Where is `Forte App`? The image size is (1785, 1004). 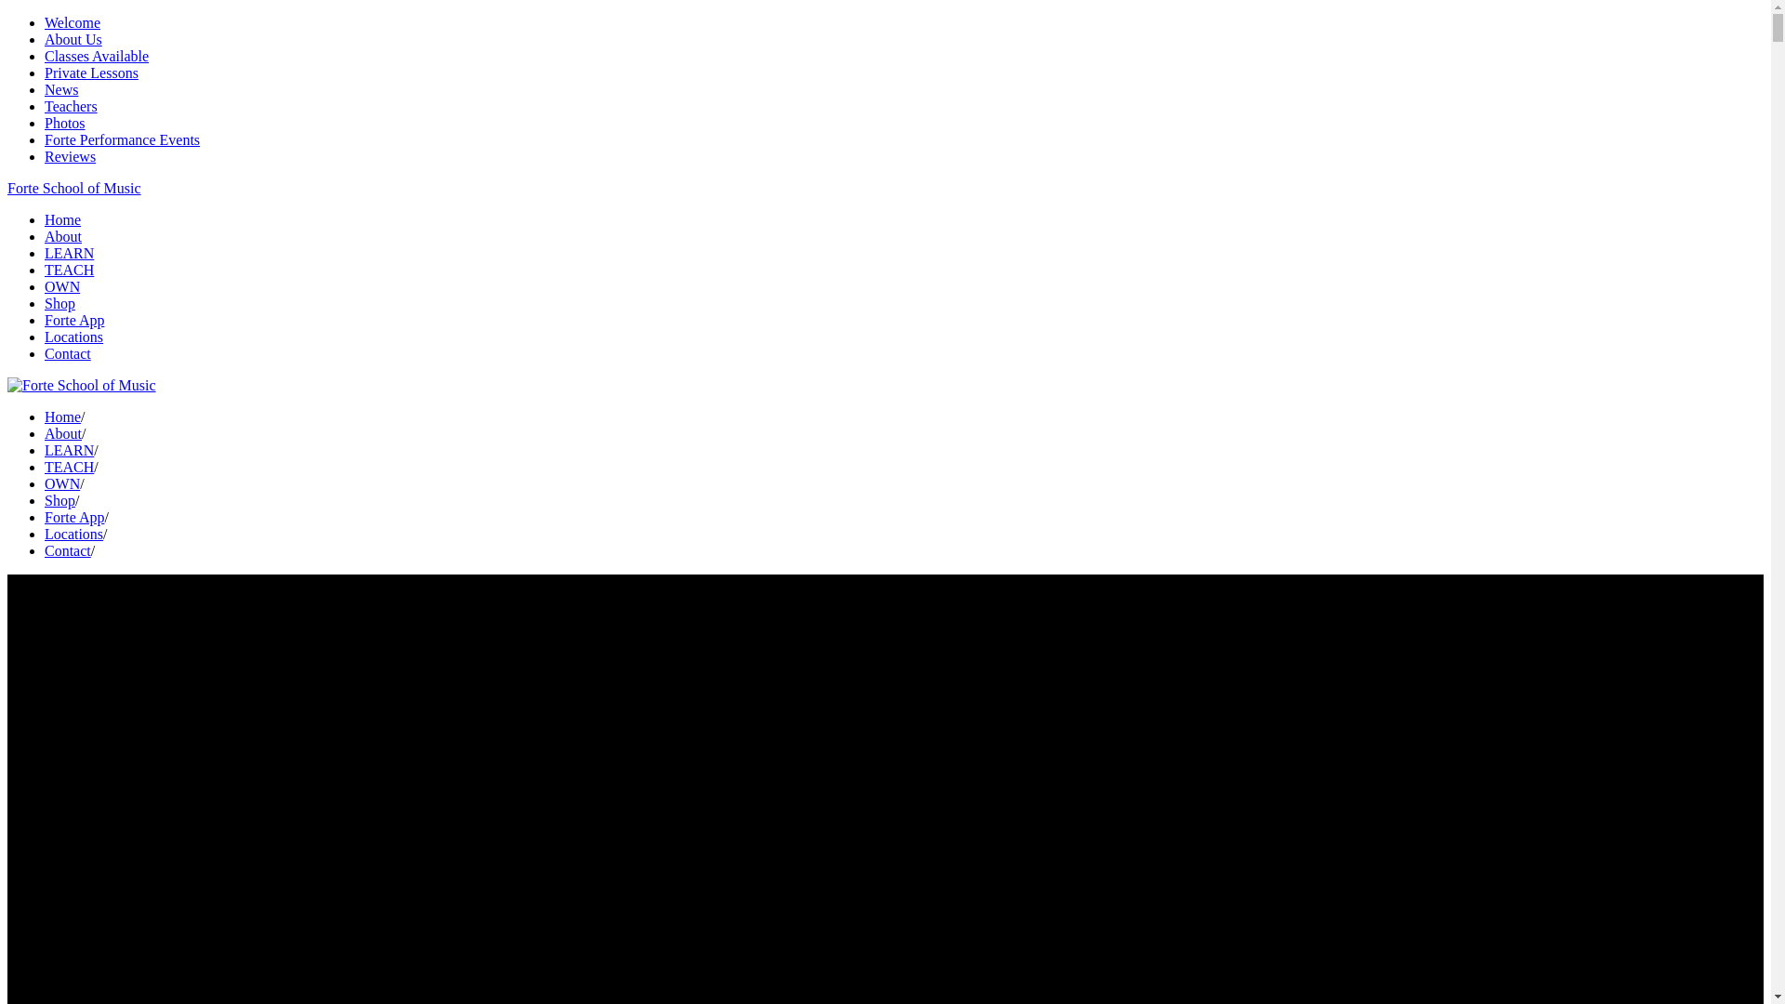
Forte App is located at coordinates (74, 320).